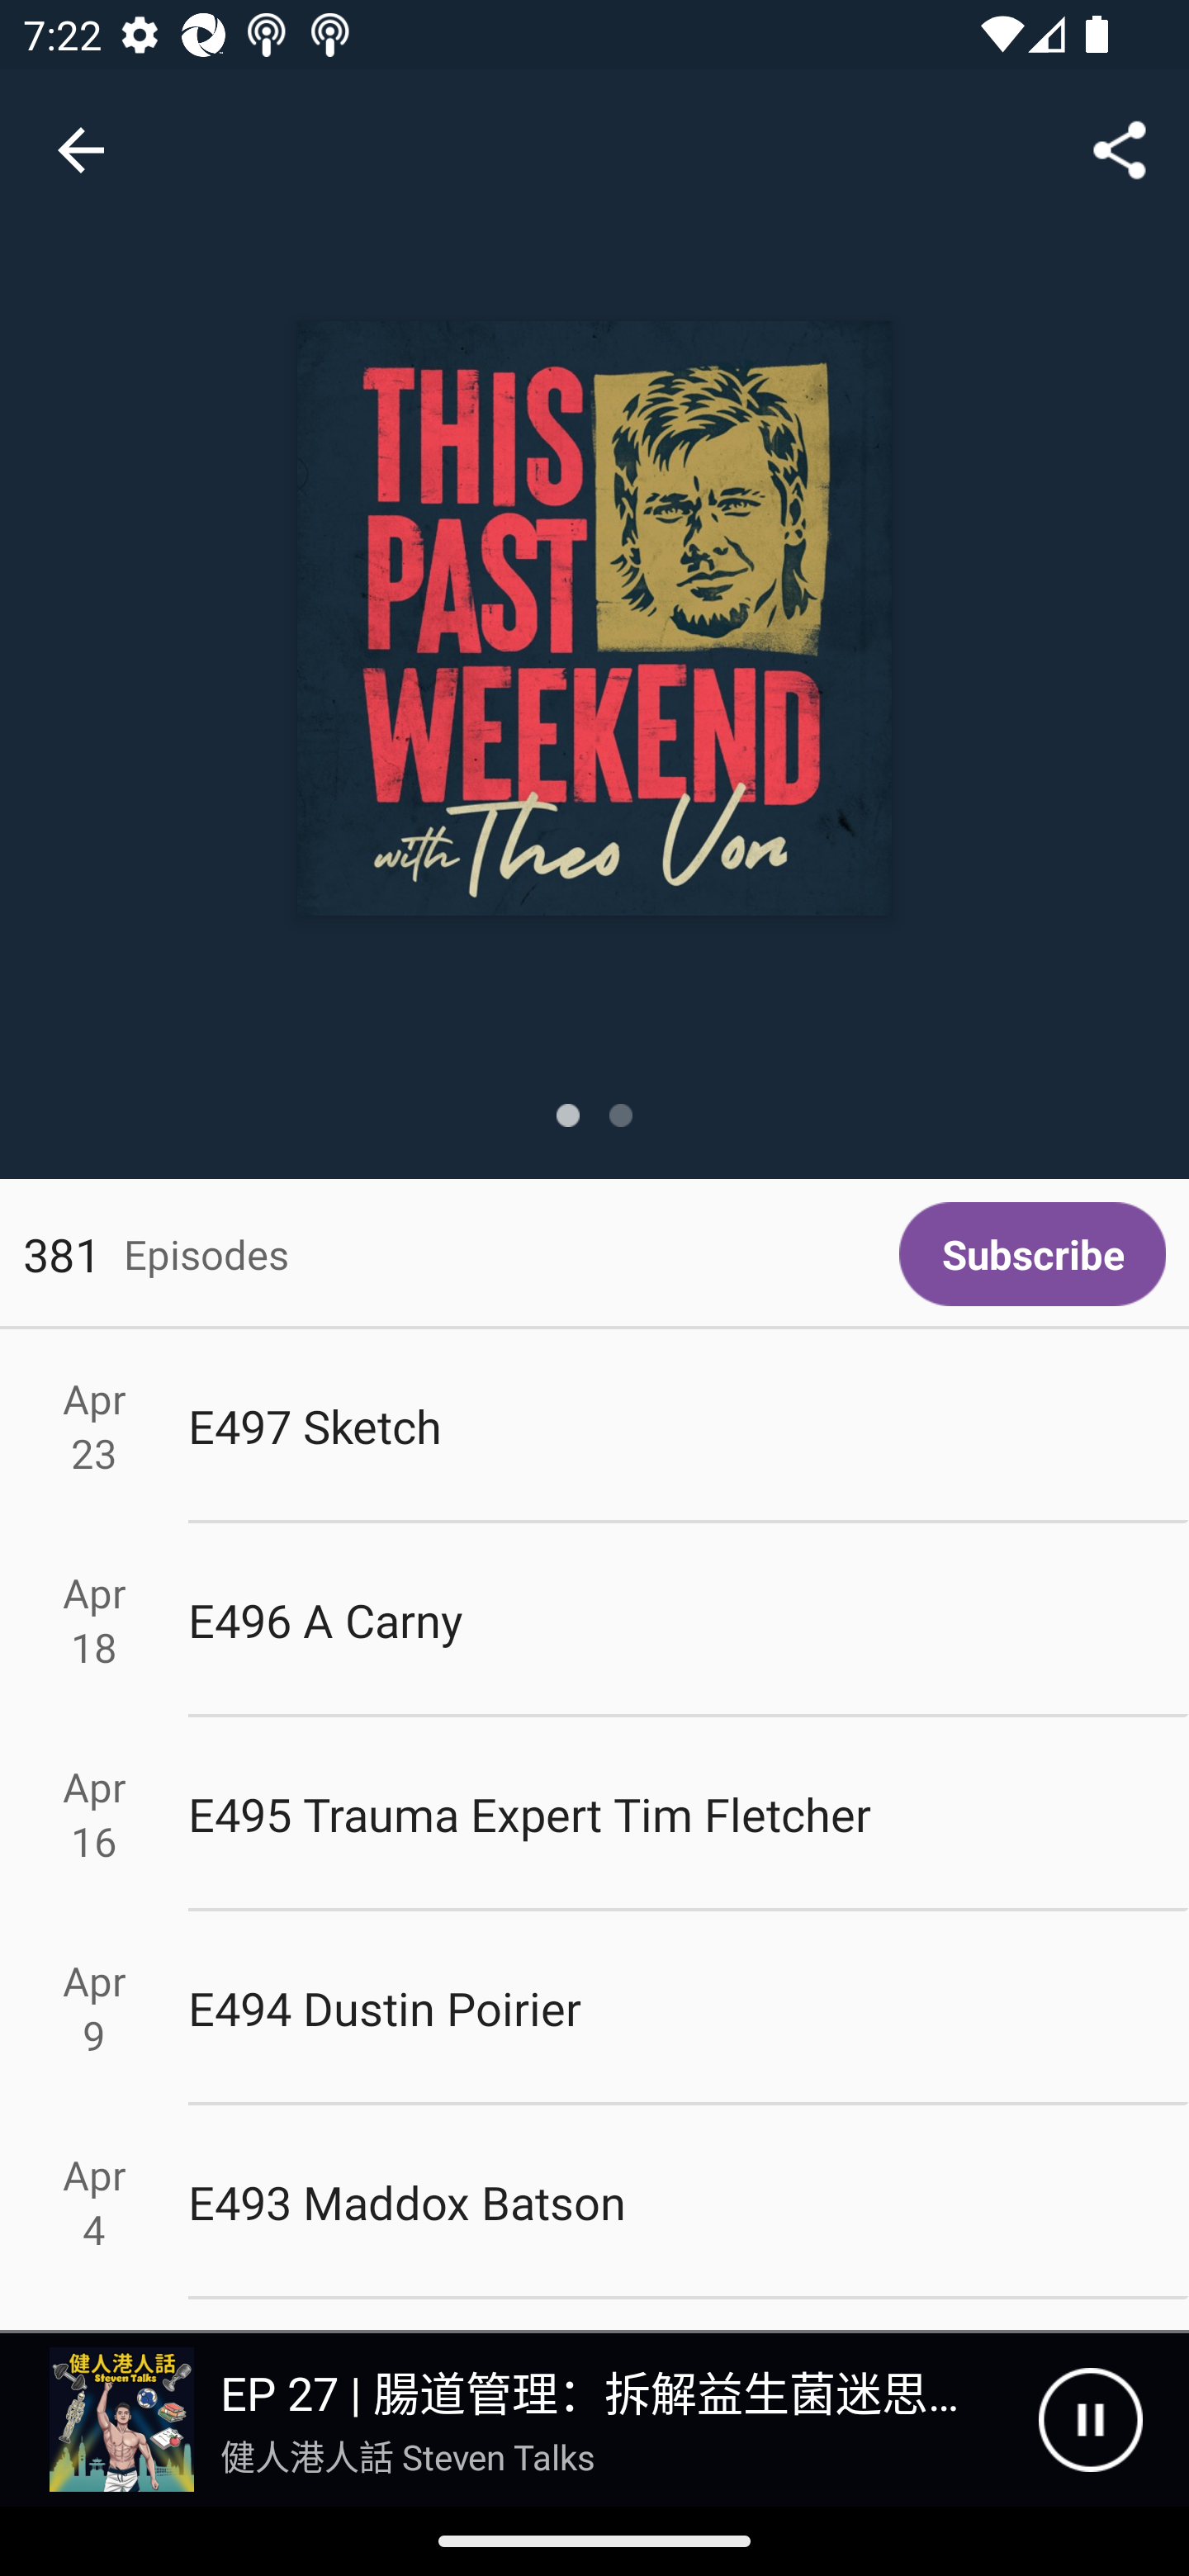  Describe the element at coordinates (594, 1620) in the screenshot. I see `Apr 18 E496 A Carny` at that location.